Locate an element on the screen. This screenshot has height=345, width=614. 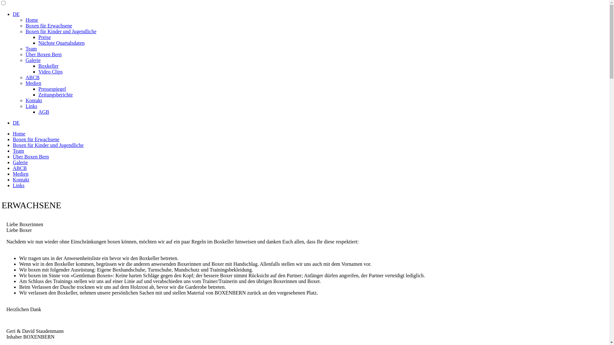
Zeitungsberichte is located at coordinates (56, 95).